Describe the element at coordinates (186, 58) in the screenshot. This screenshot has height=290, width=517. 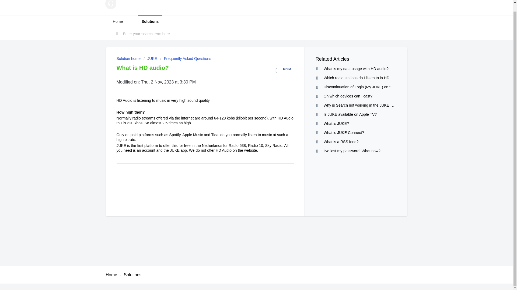
I see `Frequently Asked Questions` at that location.